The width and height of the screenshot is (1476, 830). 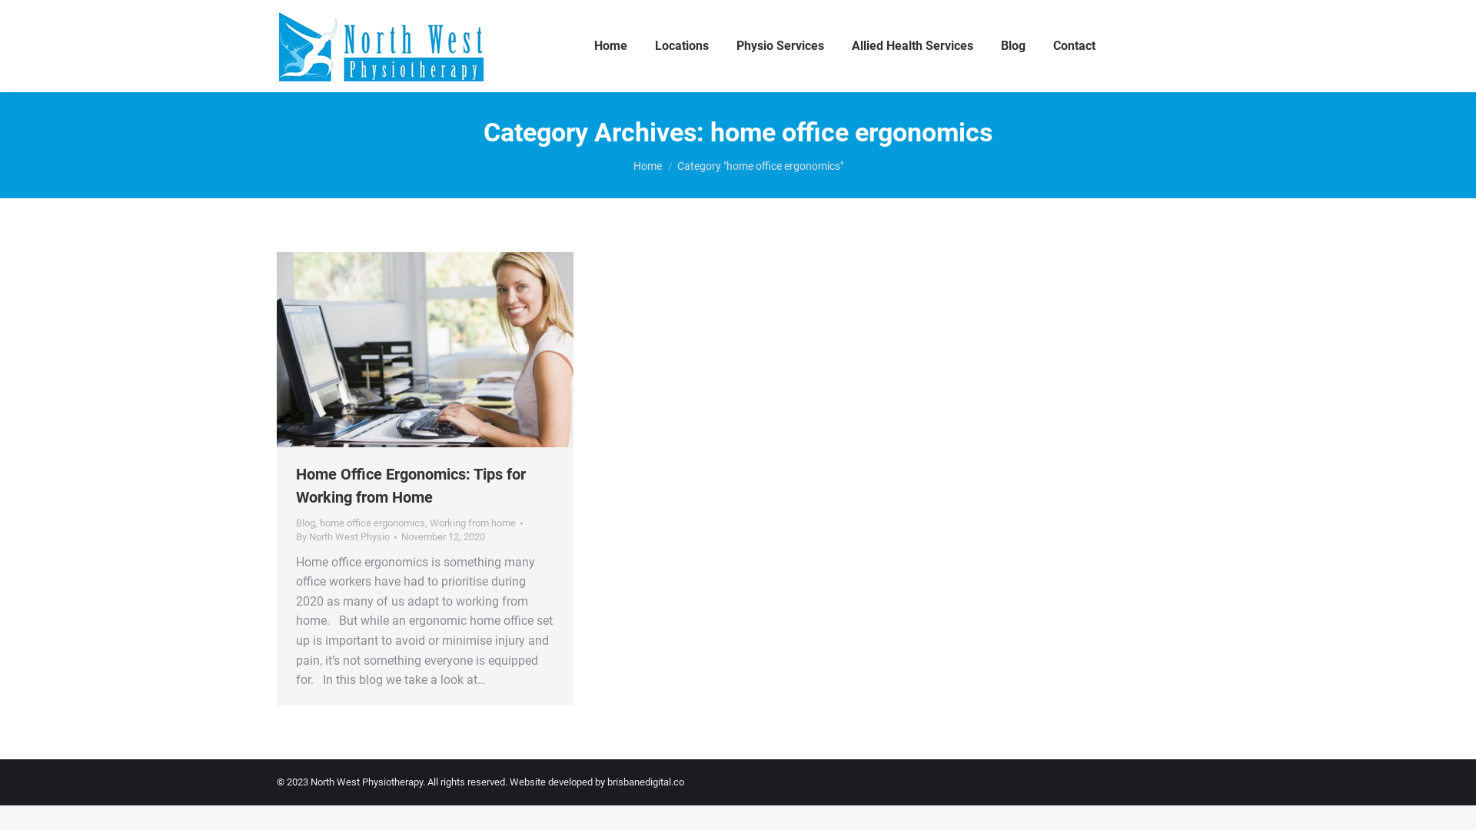 What do you see at coordinates (1013, 46) in the screenshot?
I see `Blog` at bounding box center [1013, 46].